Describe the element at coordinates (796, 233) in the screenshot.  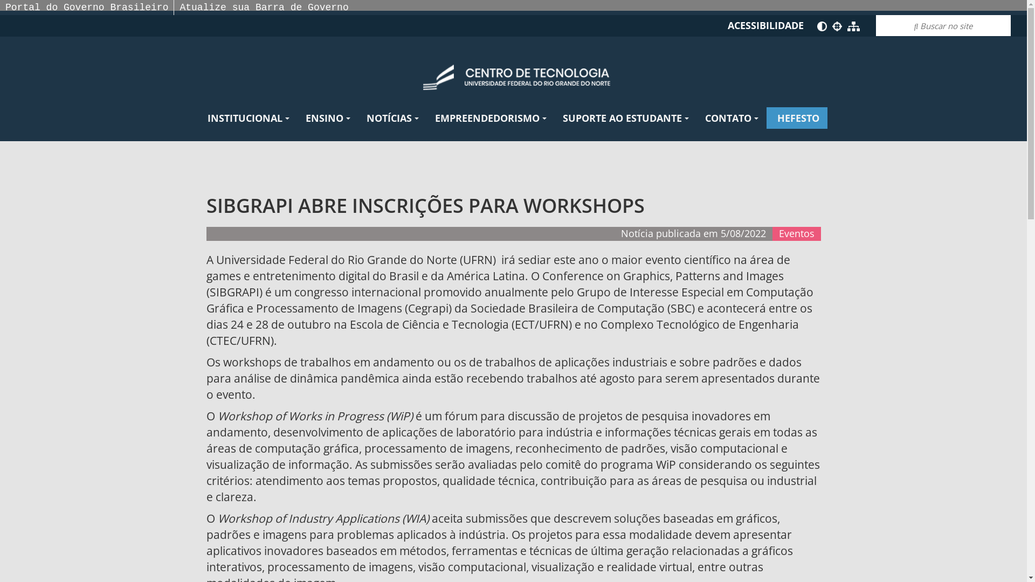
I see `Eventos` at that location.